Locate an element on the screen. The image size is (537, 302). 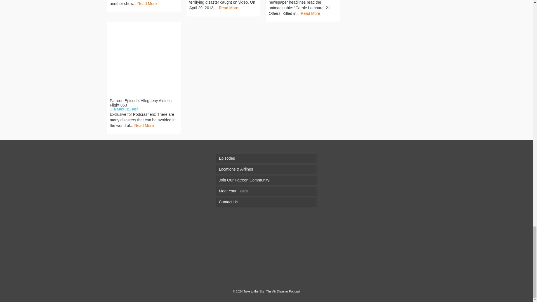
Patreon Episode: Allegheny Airlines Flight 853 is located at coordinates (144, 59).